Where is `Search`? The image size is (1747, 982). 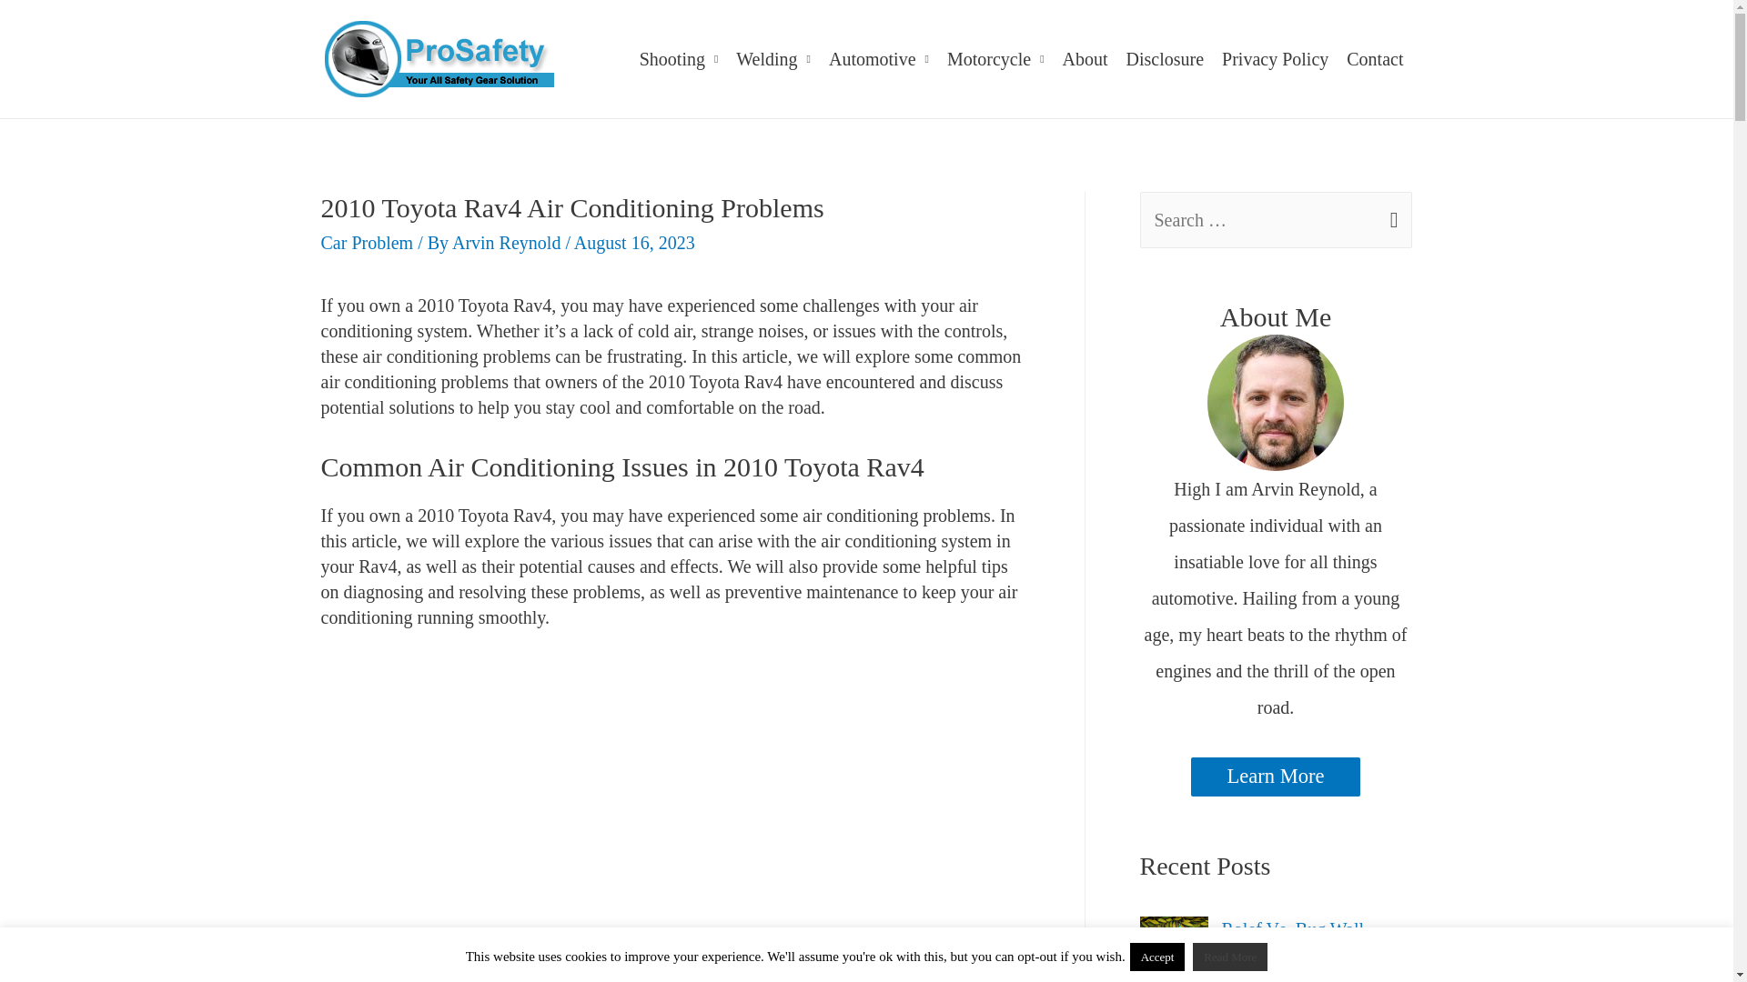 Search is located at coordinates (1390, 213).